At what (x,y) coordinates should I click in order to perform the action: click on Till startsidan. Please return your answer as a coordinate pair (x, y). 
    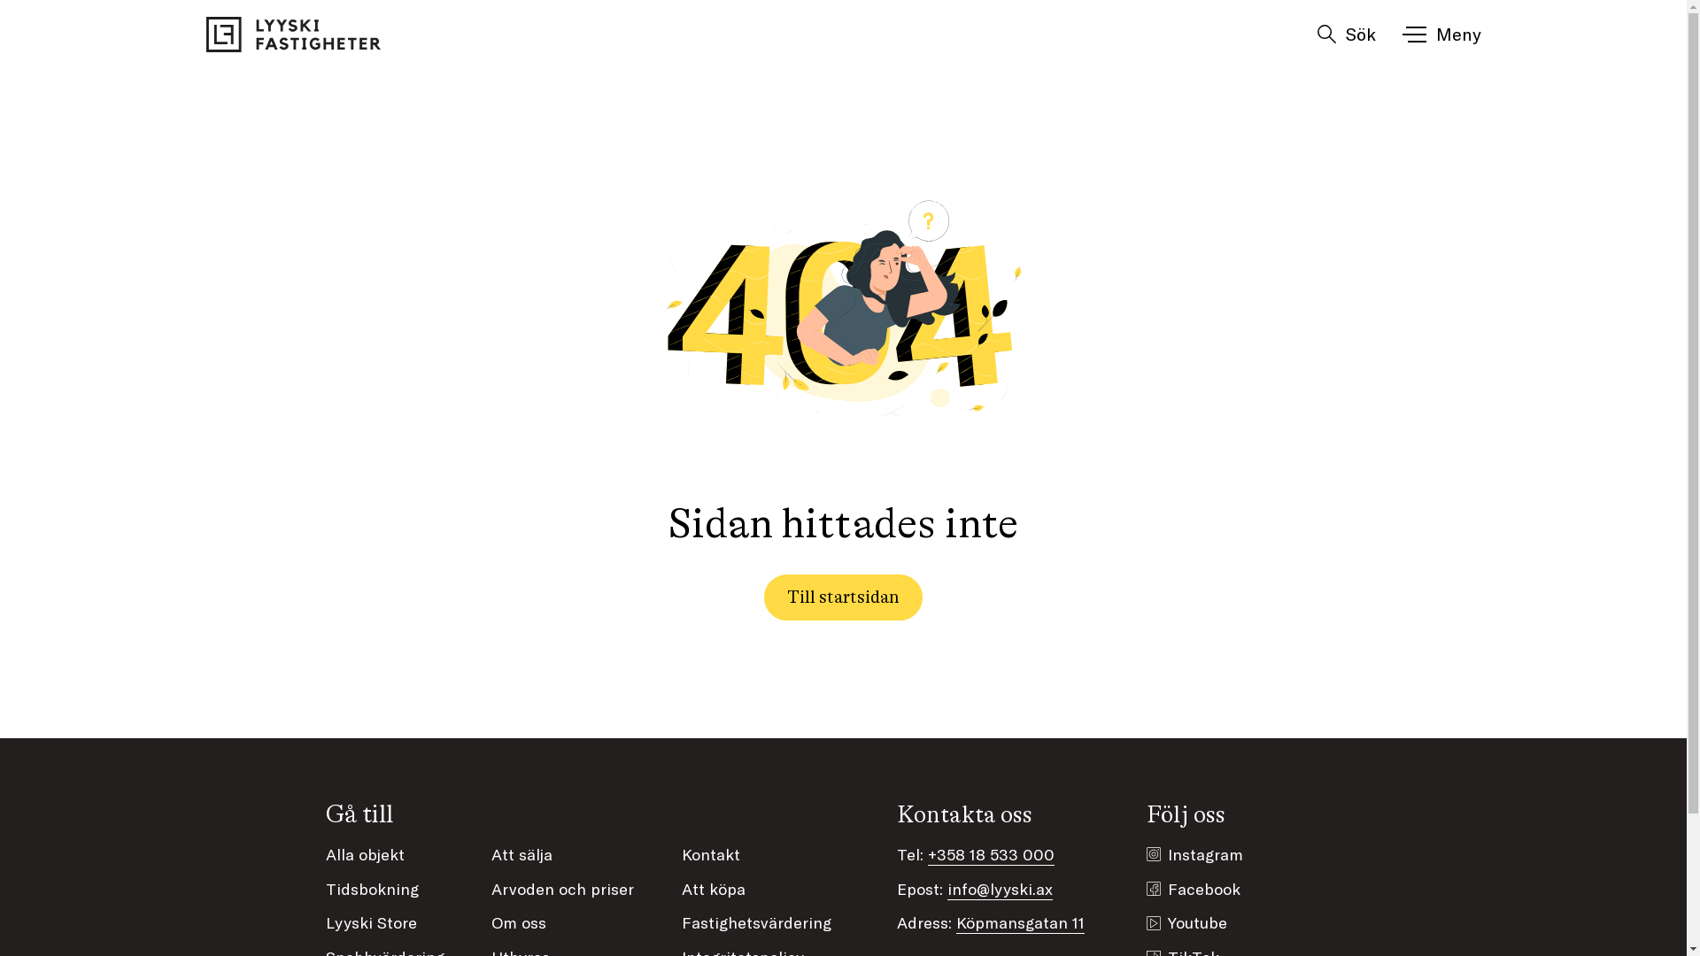
    Looking at the image, I should click on (843, 597).